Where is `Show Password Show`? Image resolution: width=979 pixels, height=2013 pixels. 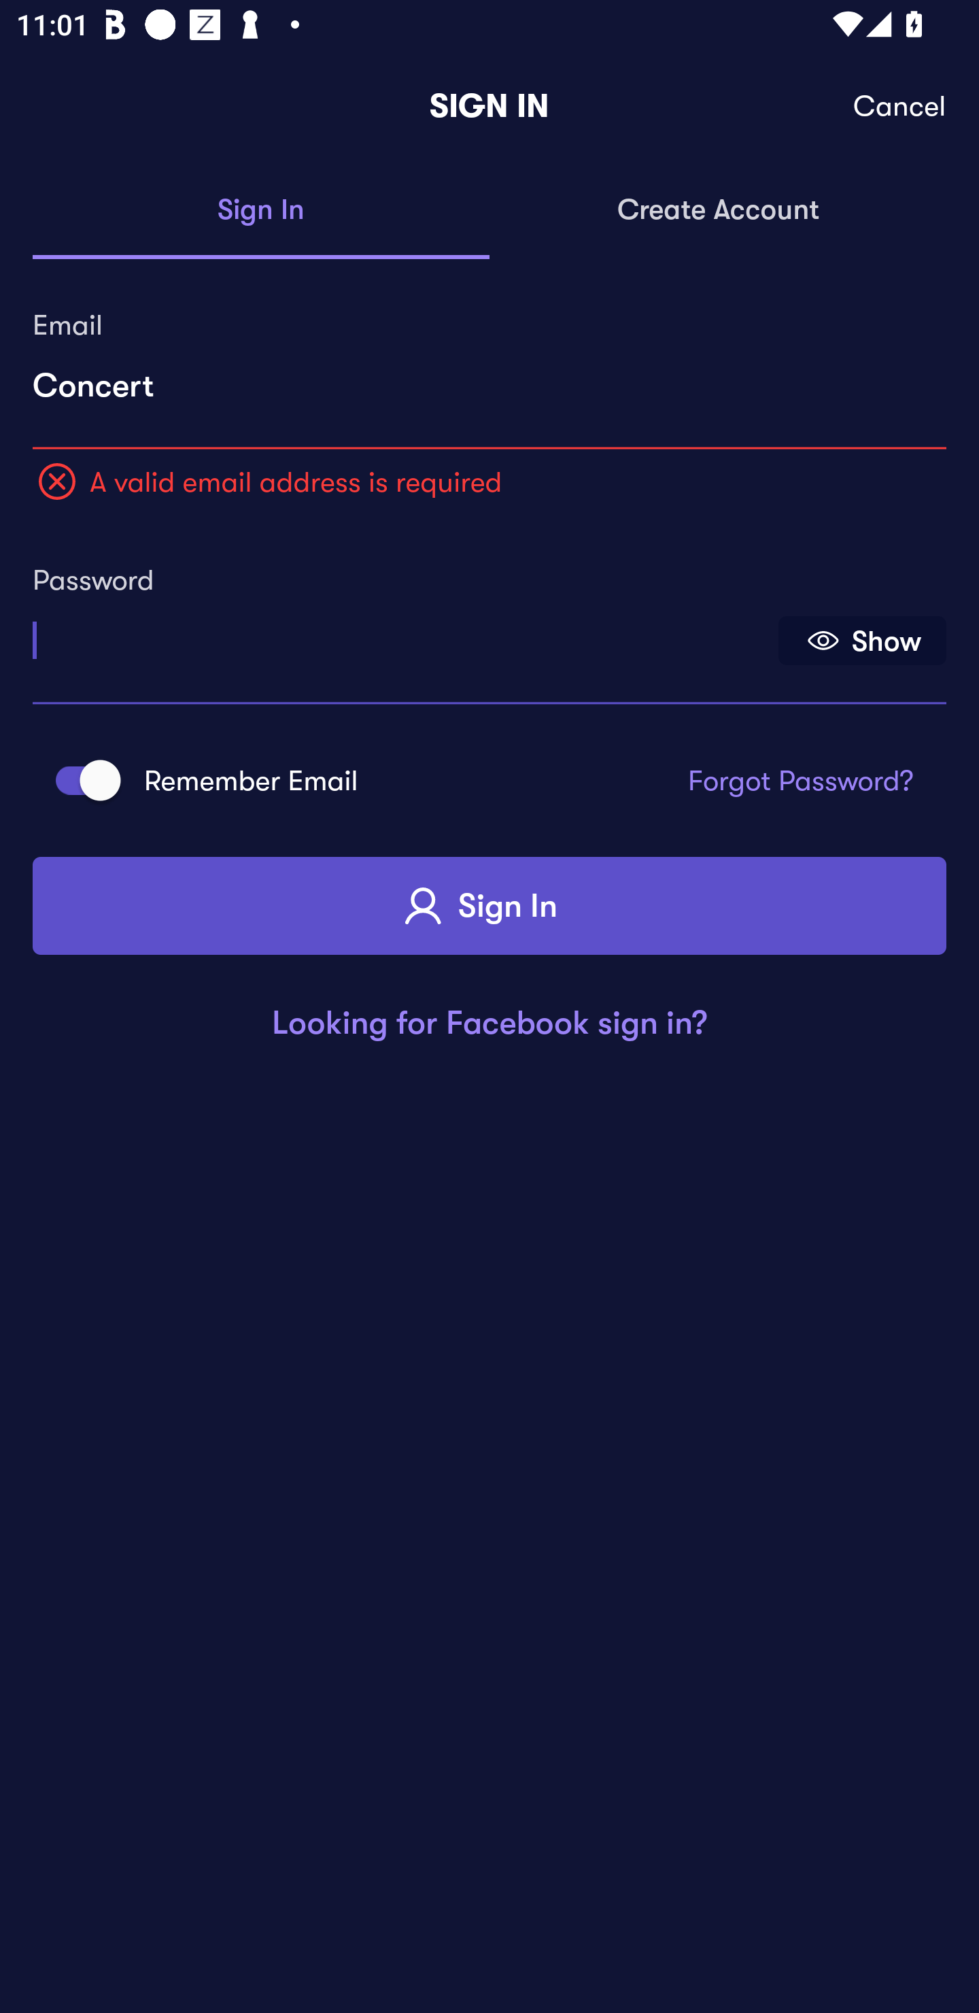 Show Password Show is located at coordinates (862, 641).